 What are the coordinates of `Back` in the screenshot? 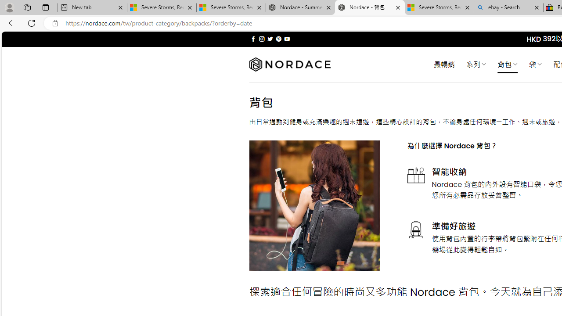 It's located at (11, 23).